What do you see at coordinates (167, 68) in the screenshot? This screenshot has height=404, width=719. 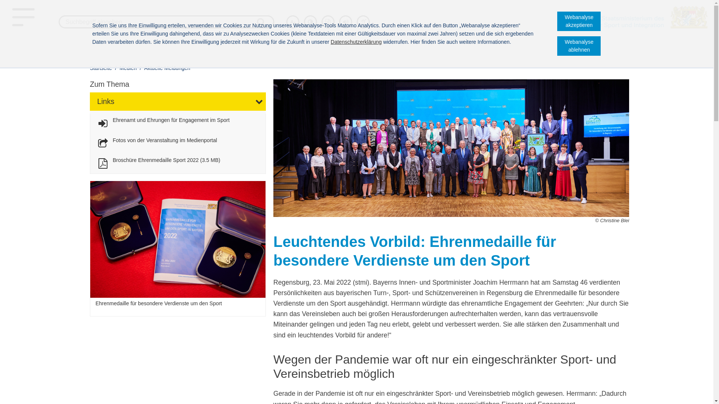 I see `Aktuelle Meldungen` at bounding box center [167, 68].